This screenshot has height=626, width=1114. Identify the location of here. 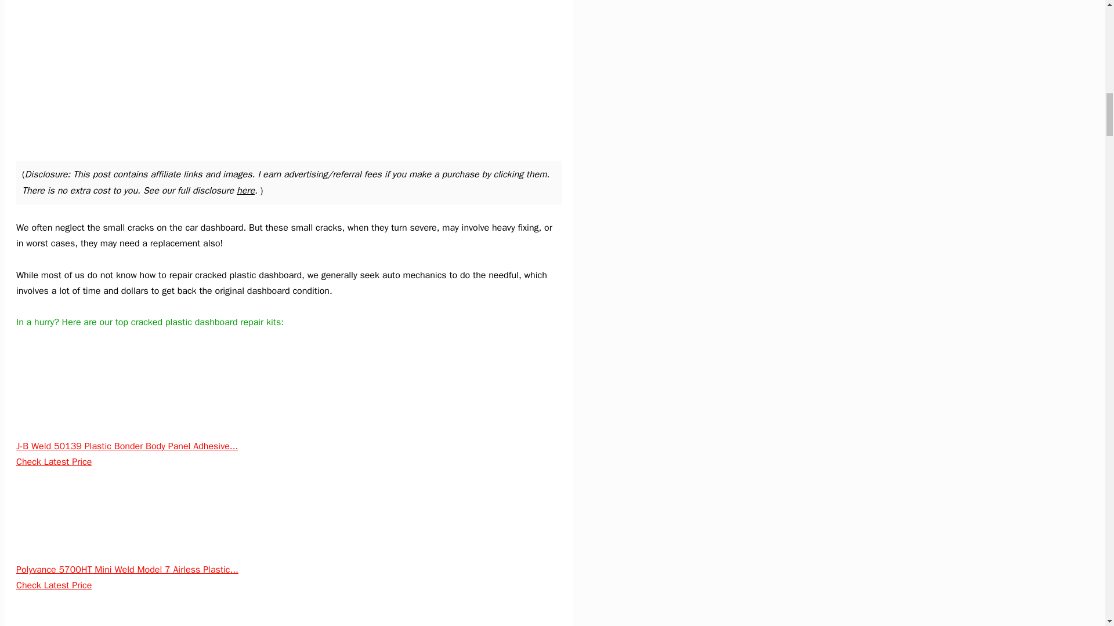
(245, 190).